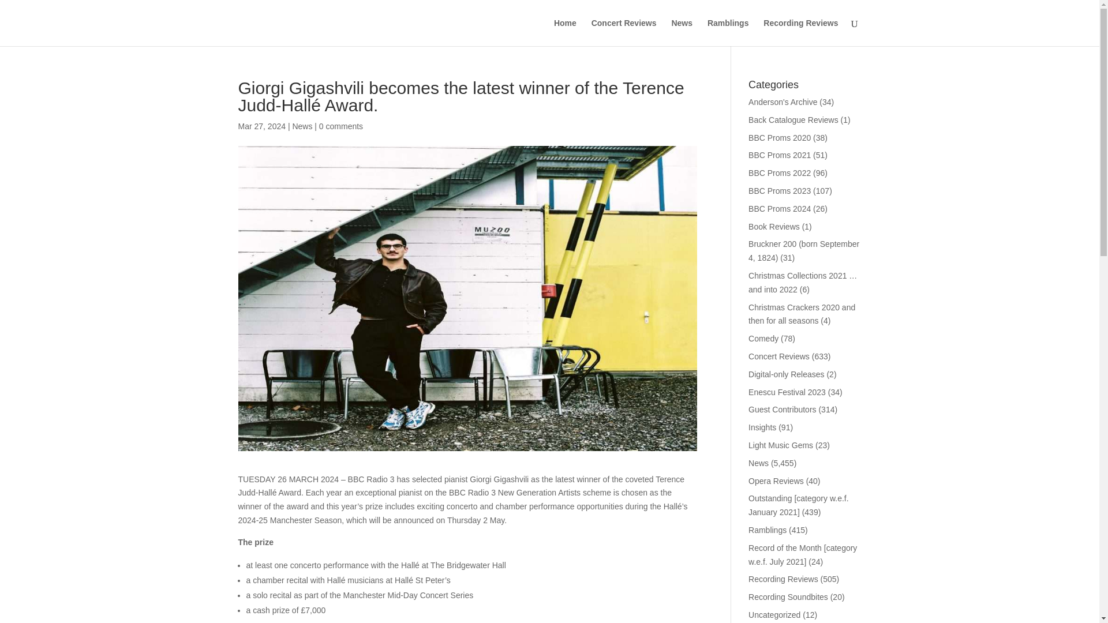 The height and width of the screenshot is (623, 1108). I want to click on Christmas Crackers 2020 and then for all seasons, so click(802, 314).